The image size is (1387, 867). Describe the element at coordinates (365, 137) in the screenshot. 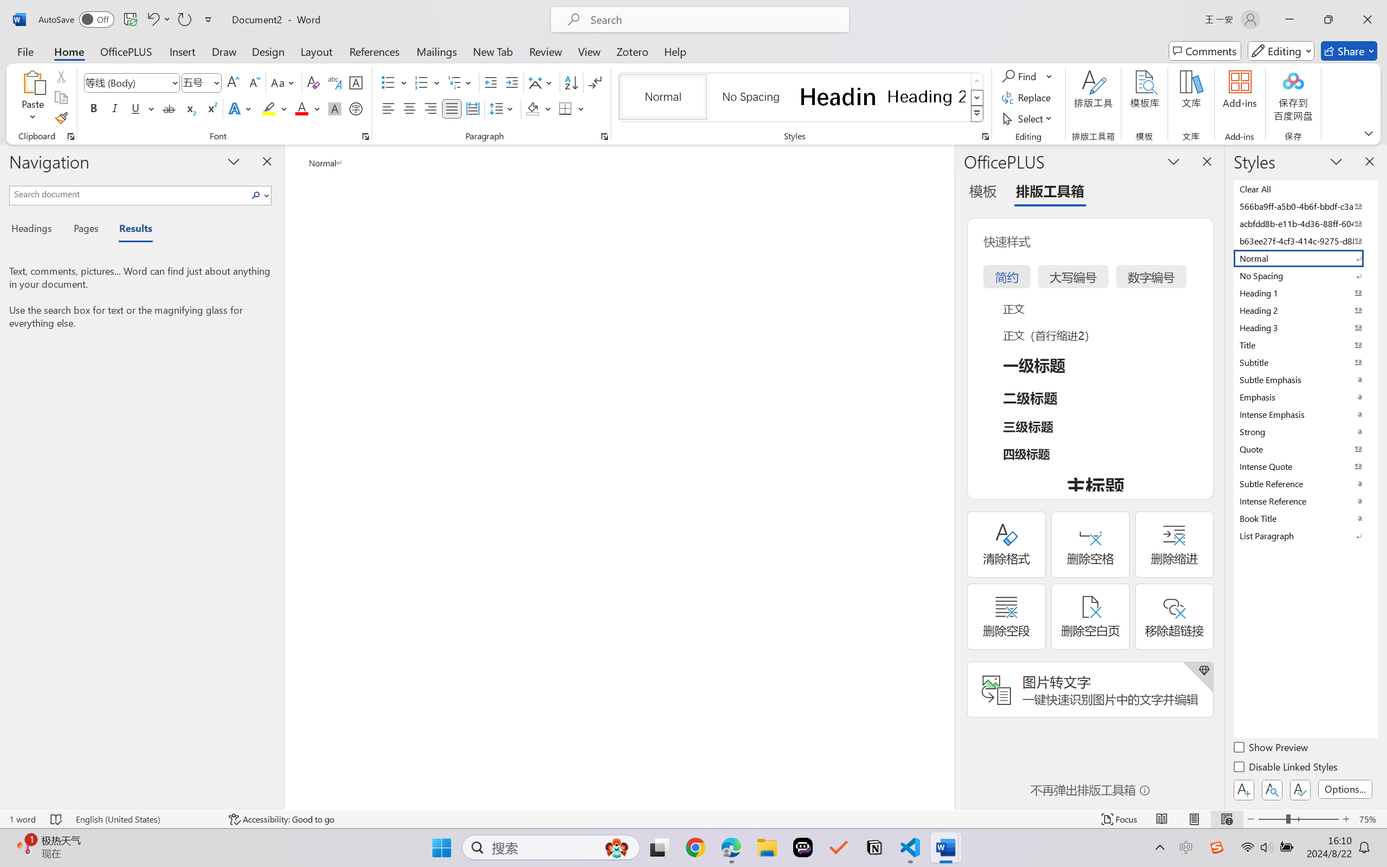

I see `Font...` at that location.